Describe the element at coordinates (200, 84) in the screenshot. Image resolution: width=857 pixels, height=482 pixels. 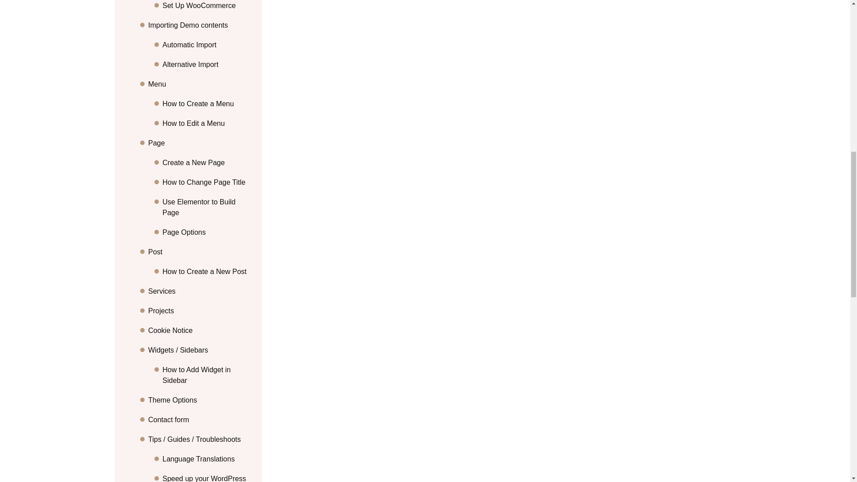
I see `Menu` at that location.